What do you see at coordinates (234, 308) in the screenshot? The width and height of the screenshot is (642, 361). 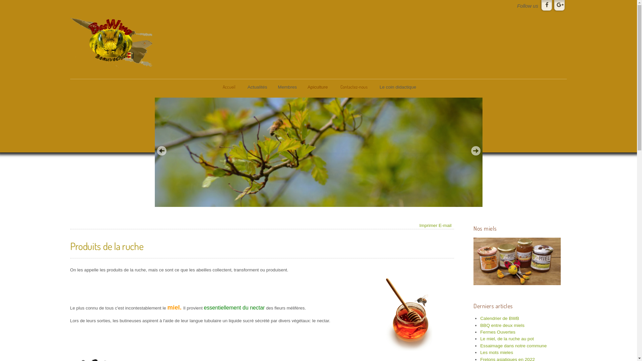 I see `essentiellement du nectar` at bounding box center [234, 308].